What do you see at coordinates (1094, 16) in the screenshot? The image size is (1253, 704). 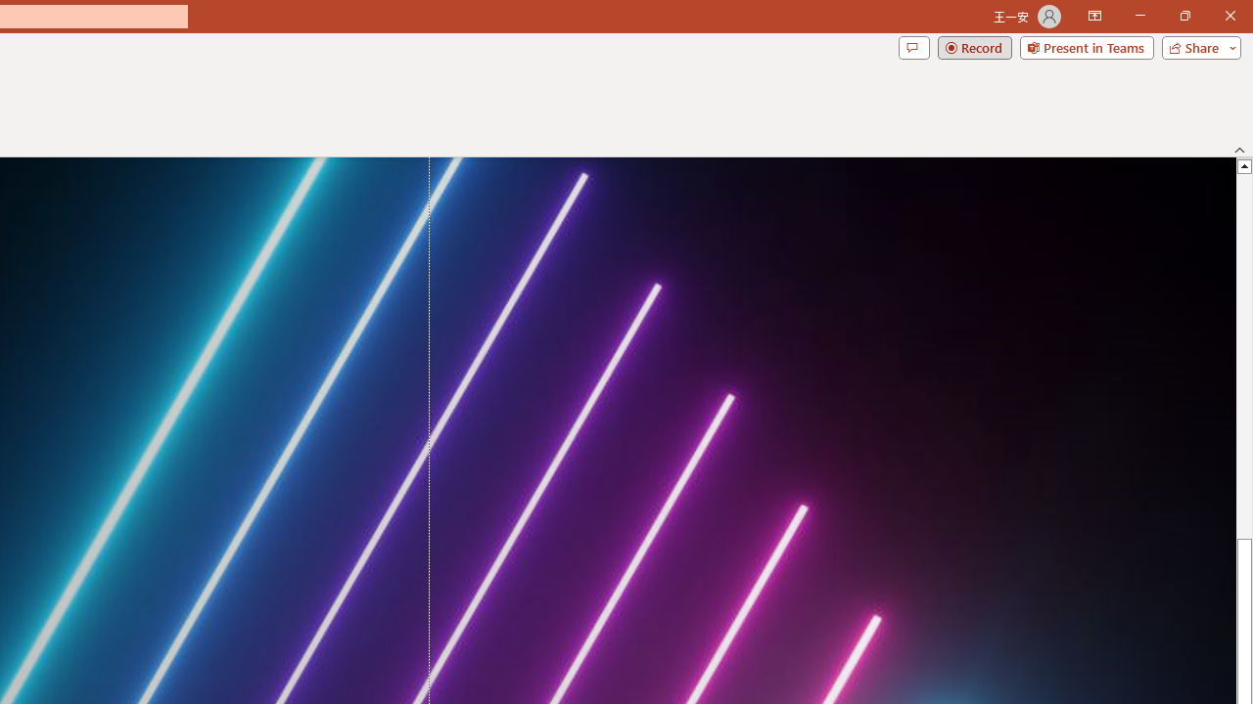 I see `Ribbon Display Options` at bounding box center [1094, 16].